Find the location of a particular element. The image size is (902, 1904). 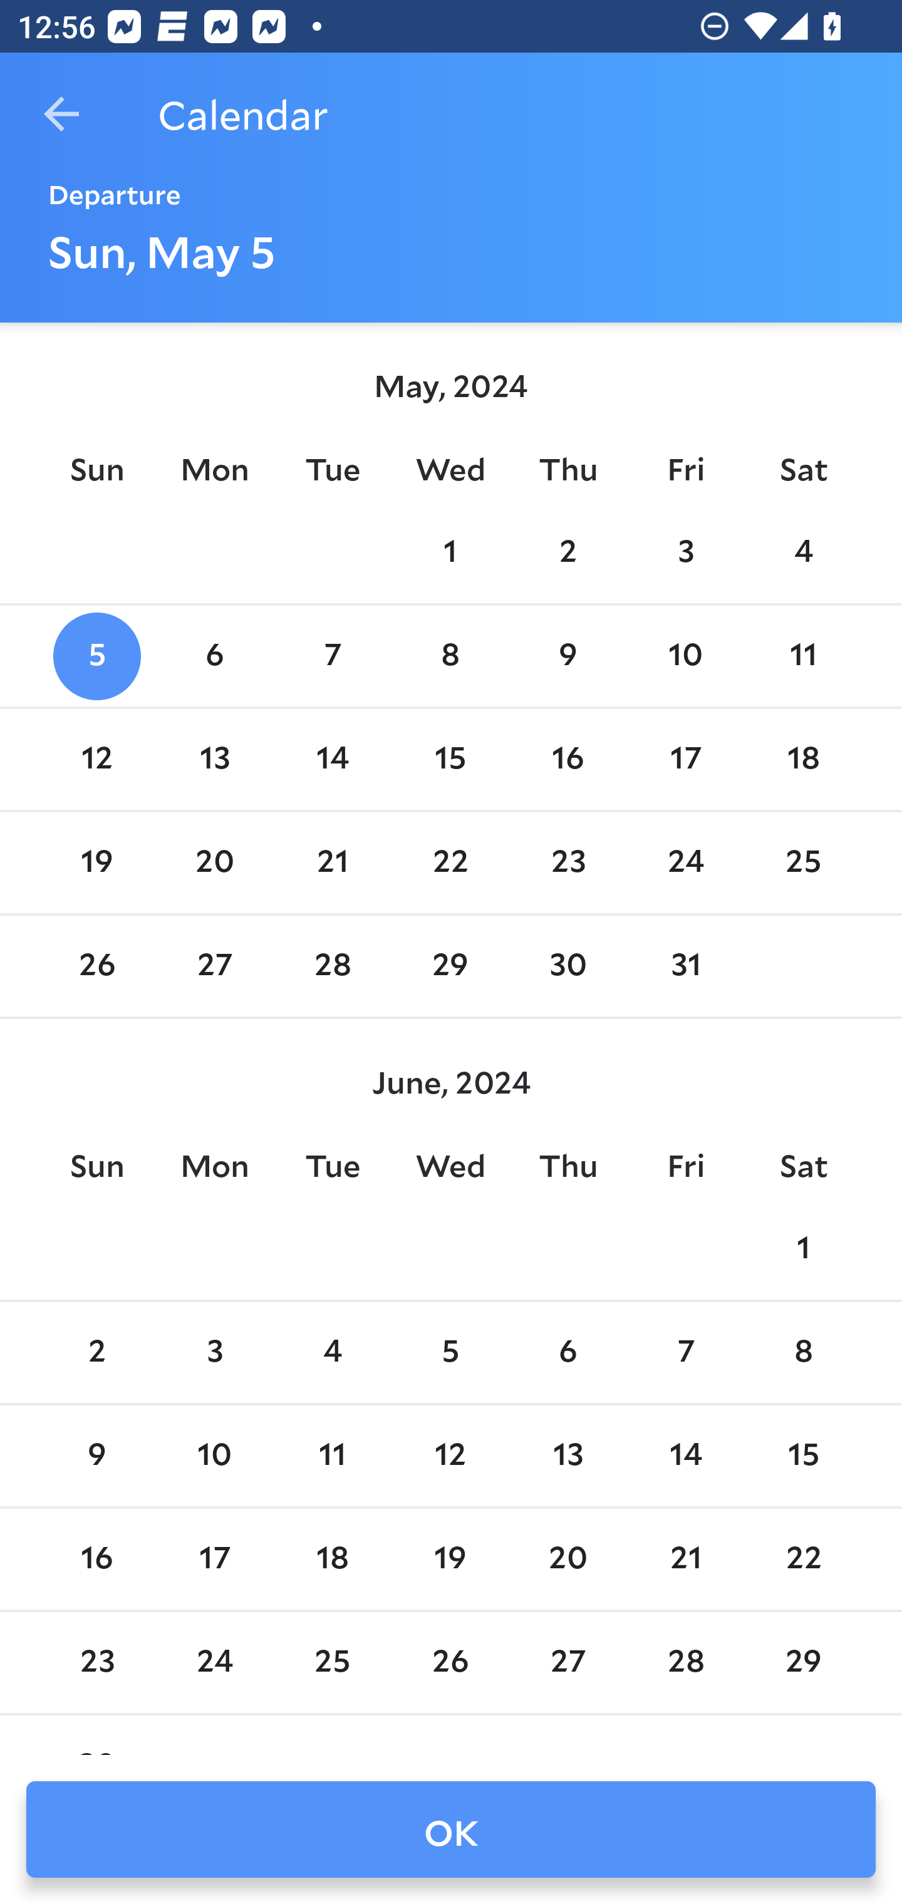

17 is located at coordinates (685, 759).